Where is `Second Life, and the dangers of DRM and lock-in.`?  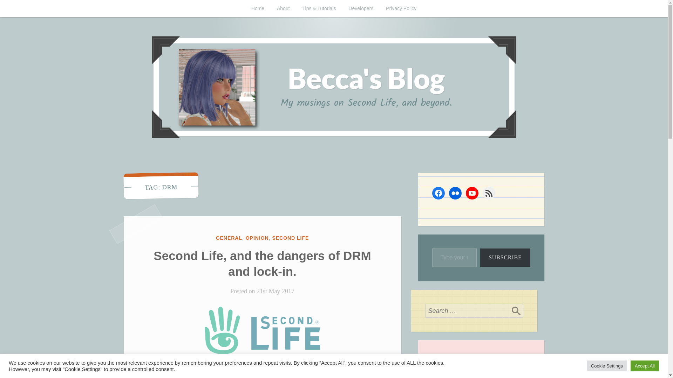 Second Life, and the dangers of DRM and lock-in. is located at coordinates (262, 263).